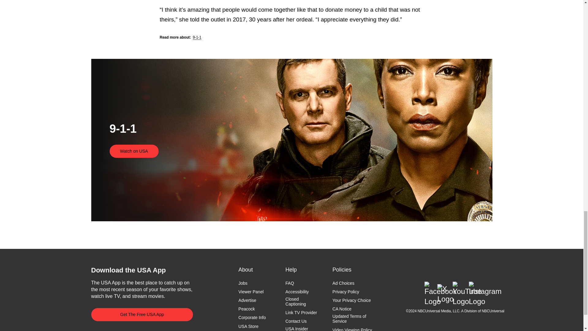  What do you see at coordinates (134, 151) in the screenshot?
I see `Watch on USA` at bounding box center [134, 151].